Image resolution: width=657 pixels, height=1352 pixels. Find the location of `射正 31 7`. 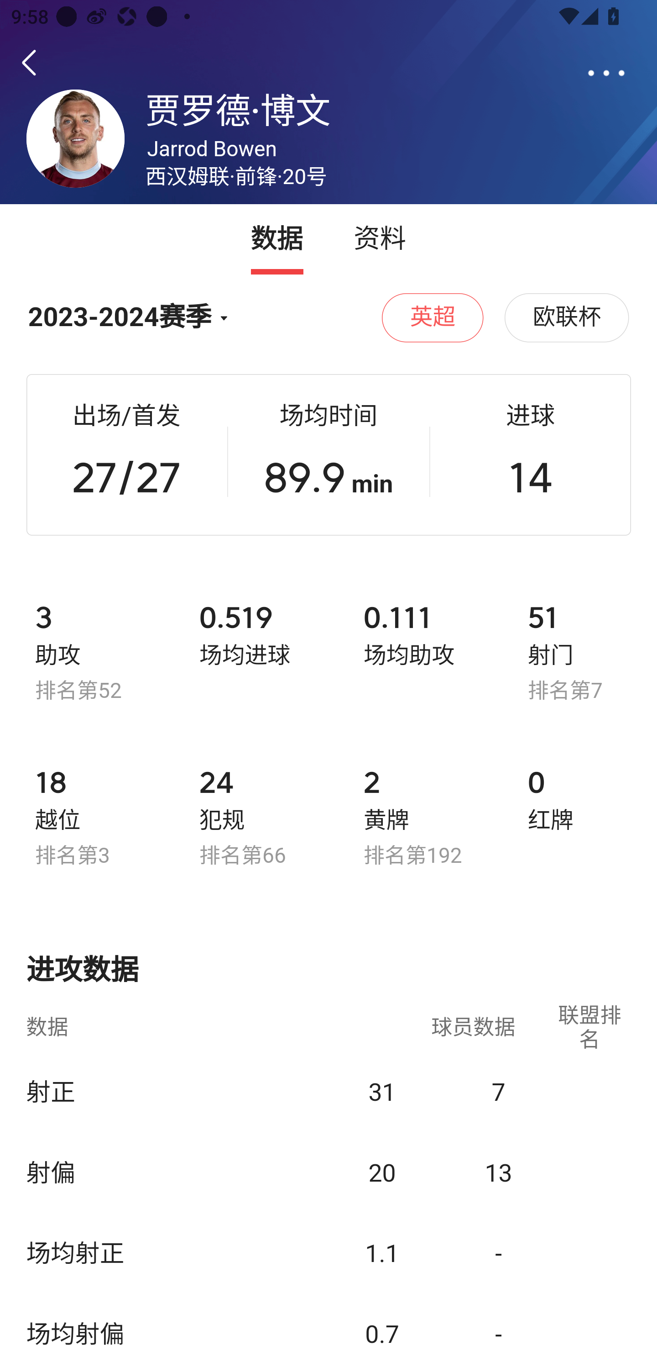

射正 31 7 is located at coordinates (328, 1090).